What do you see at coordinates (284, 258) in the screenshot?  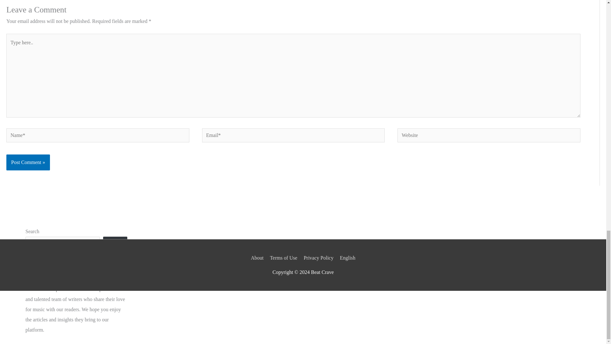 I see `Terms of Use` at bounding box center [284, 258].